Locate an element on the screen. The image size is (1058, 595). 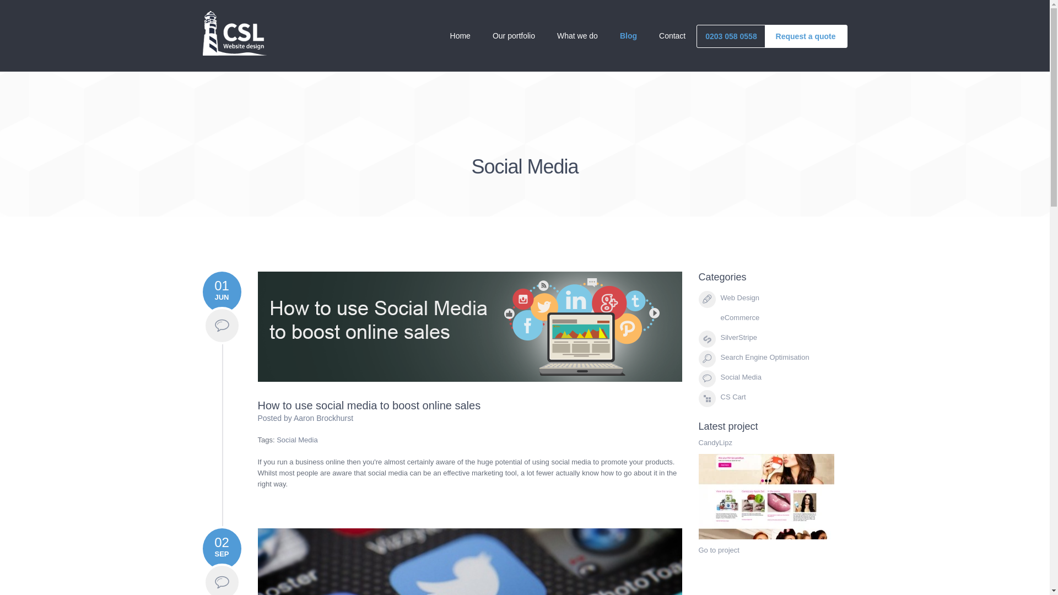
Social Media is located at coordinates (741, 377).